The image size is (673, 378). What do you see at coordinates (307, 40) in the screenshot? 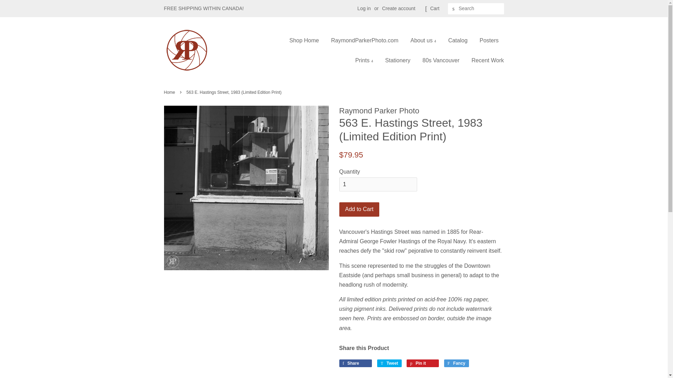
I see `Shop Home` at bounding box center [307, 40].